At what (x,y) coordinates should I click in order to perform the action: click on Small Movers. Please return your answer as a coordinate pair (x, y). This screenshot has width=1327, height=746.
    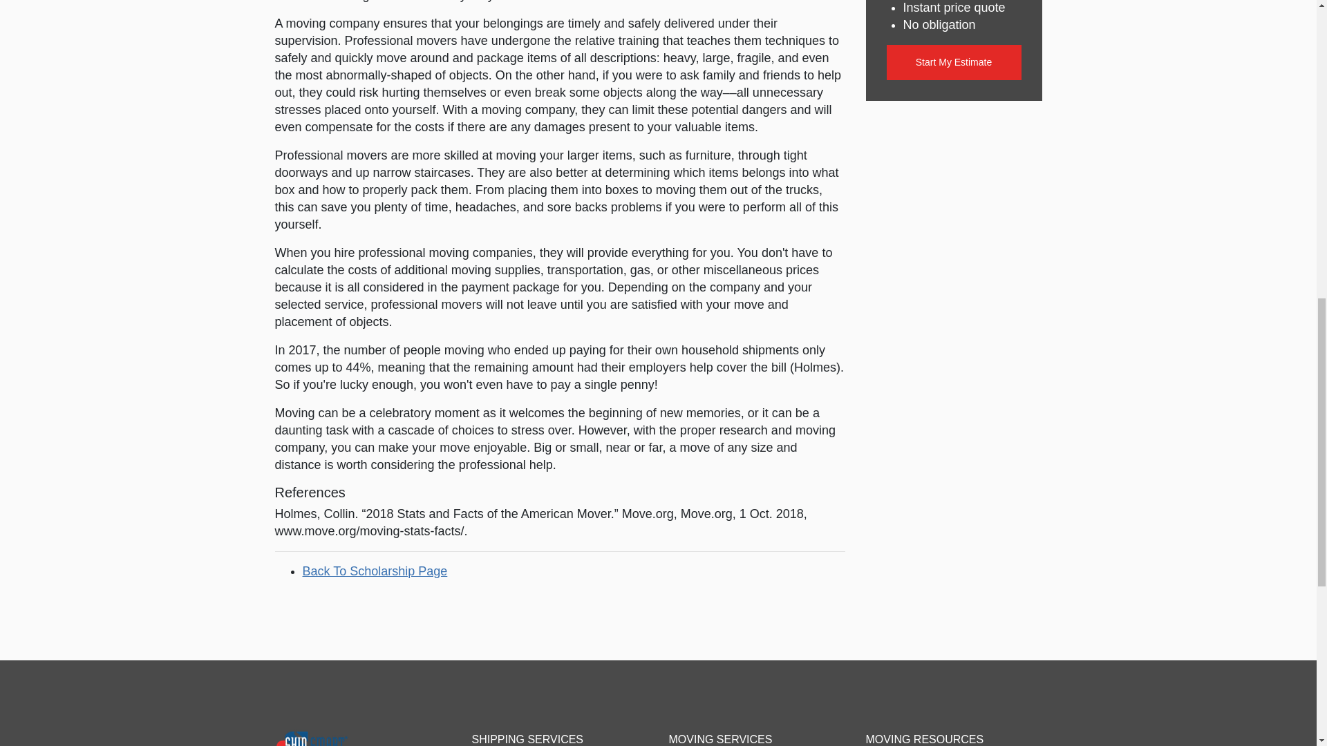
    Looking at the image, I should click on (339, 738).